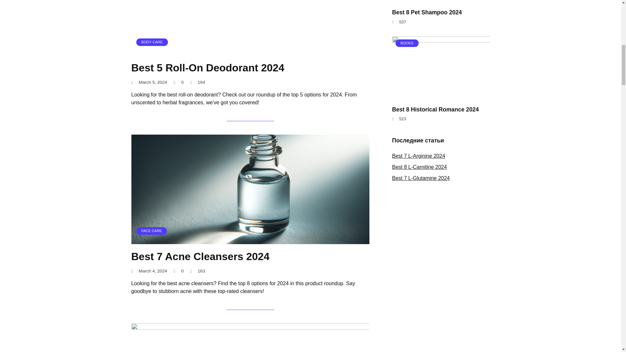 This screenshot has height=352, width=626. I want to click on Best 5 Roll-On Deodorant 2024, so click(207, 67).